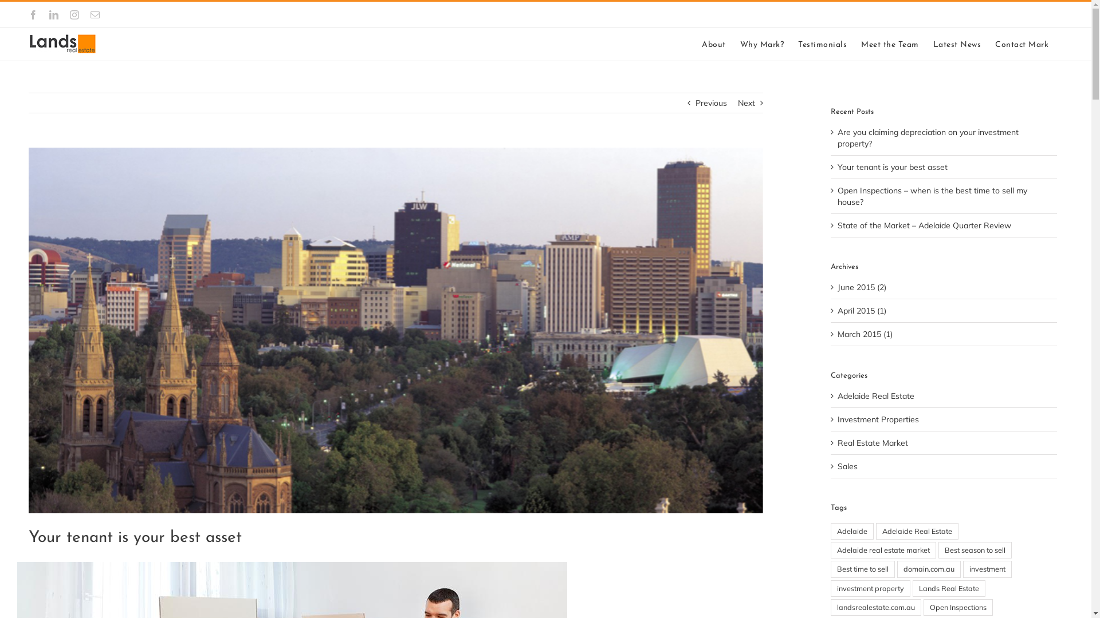  Describe the element at coordinates (893, 167) in the screenshot. I see `Your tenant is your best asset` at that location.